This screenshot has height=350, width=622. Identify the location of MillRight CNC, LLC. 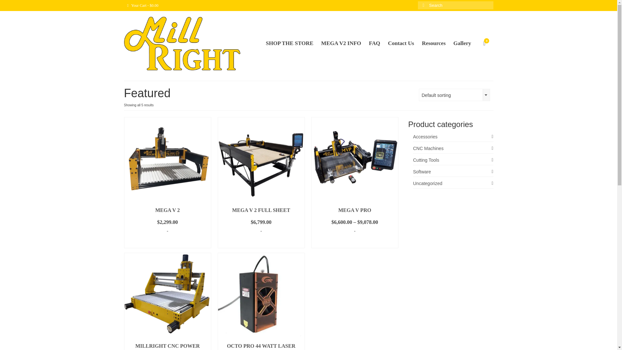
(182, 43).